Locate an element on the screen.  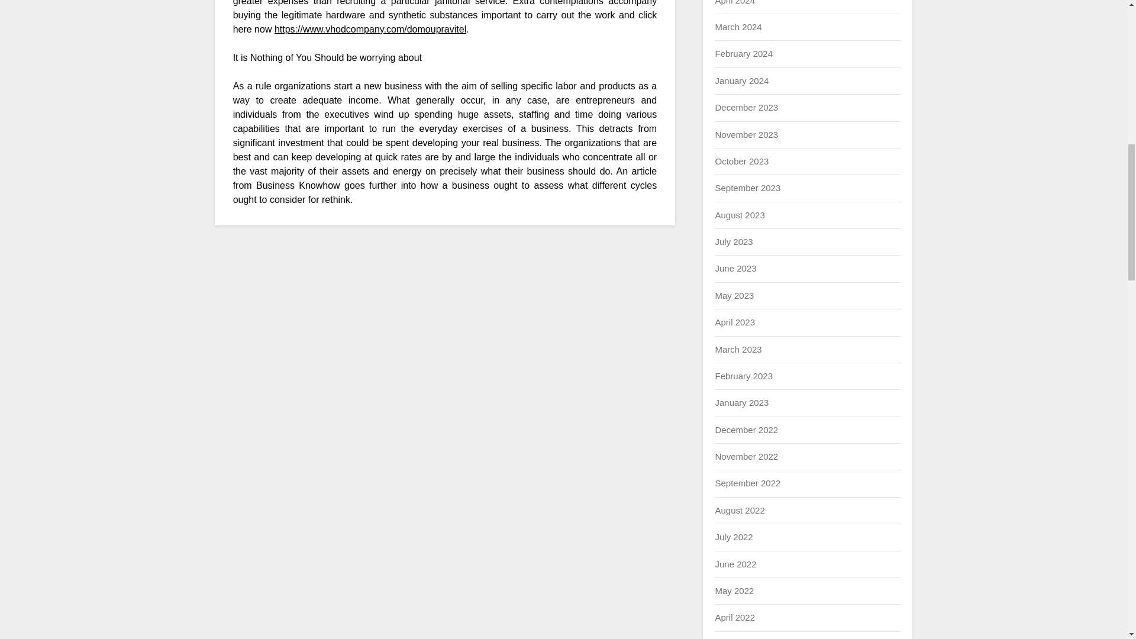
January 2023 is located at coordinates (741, 402).